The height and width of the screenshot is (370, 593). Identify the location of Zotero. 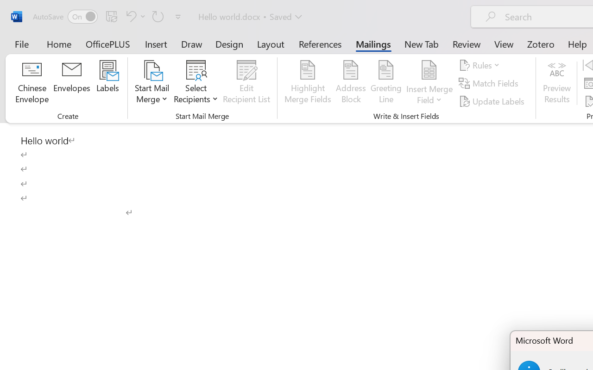
(540, 43).